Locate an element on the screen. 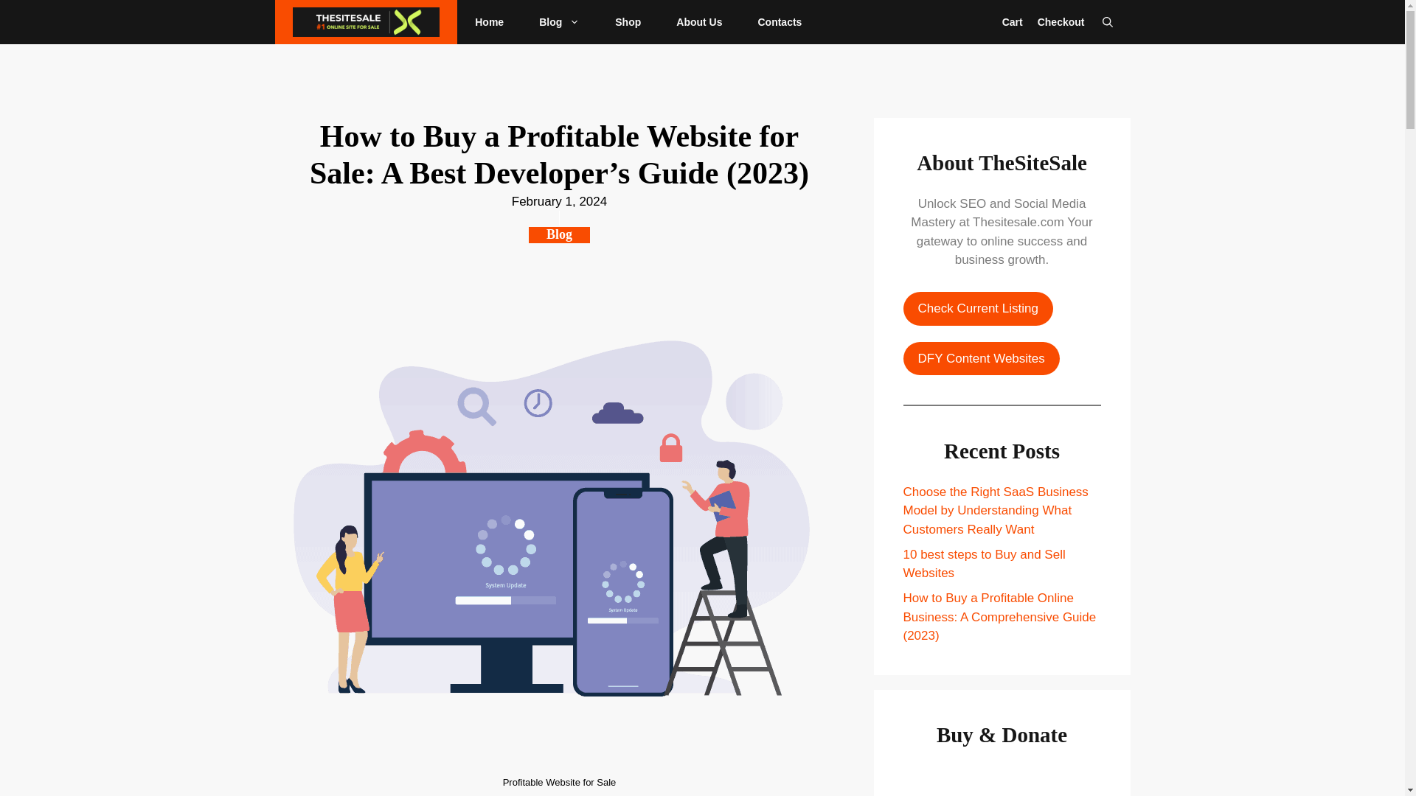 This screenshot has width=1416, height=796. Blog is located at coordinates (559, 22).